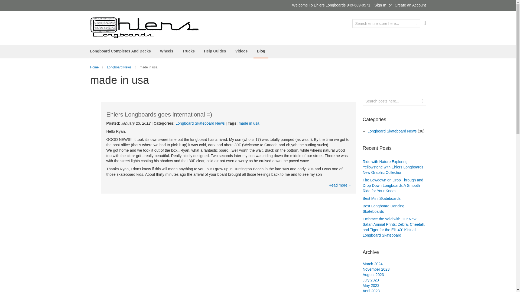  What do you see at coordinates (167, 51) in the screenshot?
I see `Wheels` at bounding box center [167, 51].